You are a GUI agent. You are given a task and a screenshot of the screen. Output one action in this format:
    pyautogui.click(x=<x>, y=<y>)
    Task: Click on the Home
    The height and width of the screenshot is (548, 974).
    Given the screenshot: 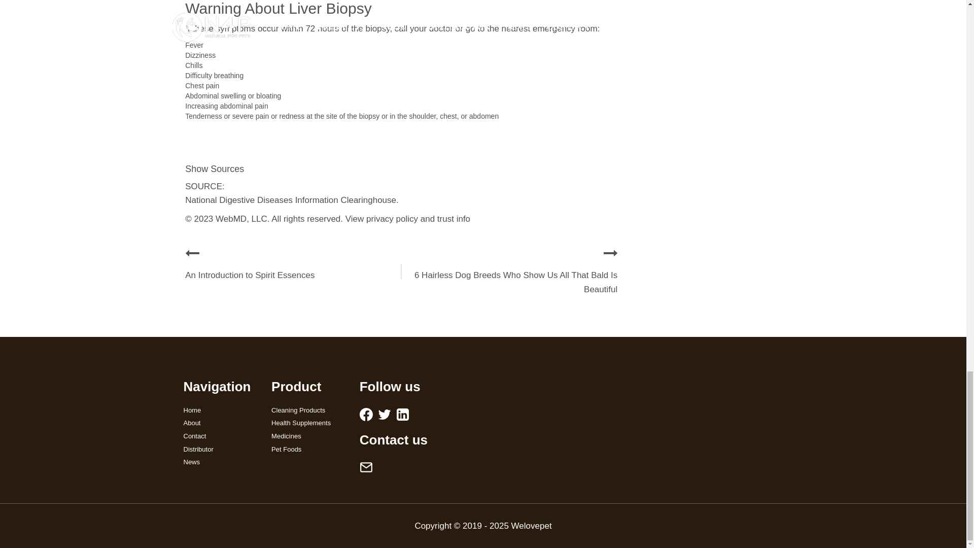 What is the action you would take?
    pyautogui.click(x=220, y=410)
    